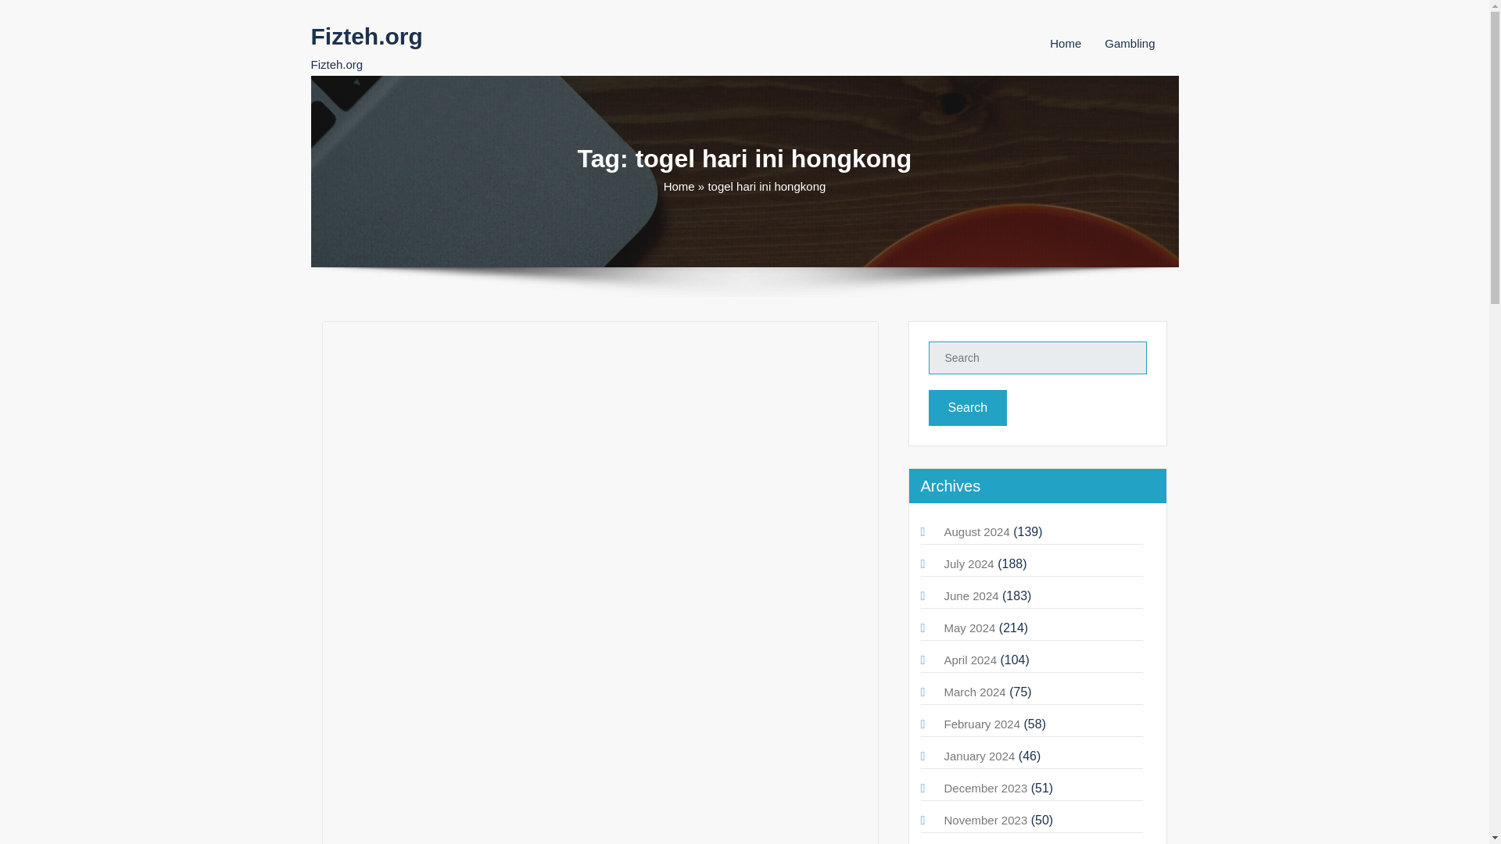  Describe the element at coordinates (977, 531) in the screenshot. I see `August 2024` at that location.